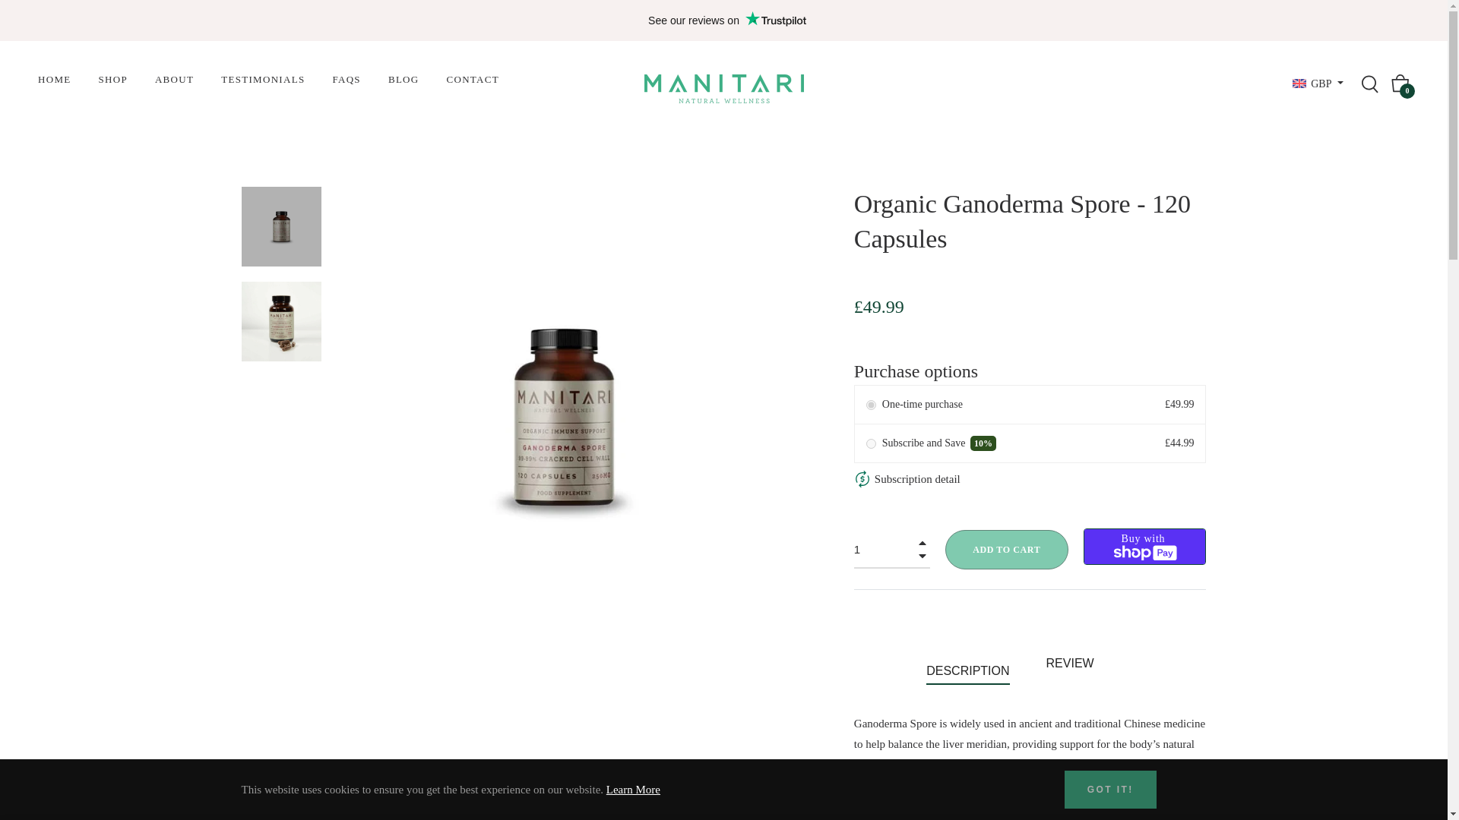 Image resolution: width=1459 pixels, height=820 pixels. Describe the element at coordinates (1006, 549) in the screenshot. I see `ADD TO CART` at that location.